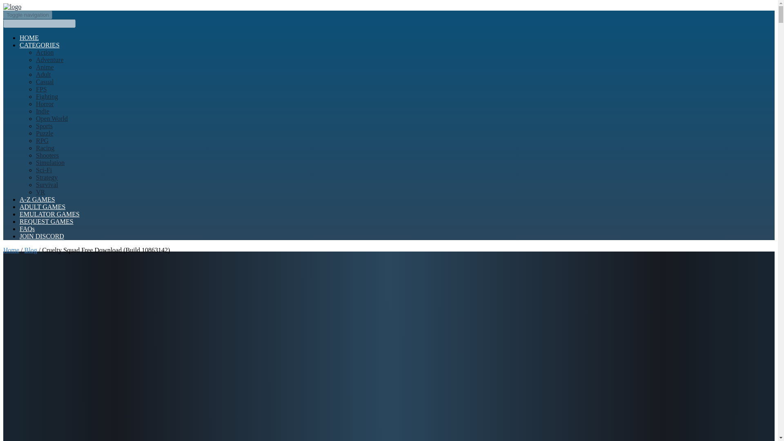 This screenshot has width=784, height=441. I want to click on Casual, so click(45, 82).